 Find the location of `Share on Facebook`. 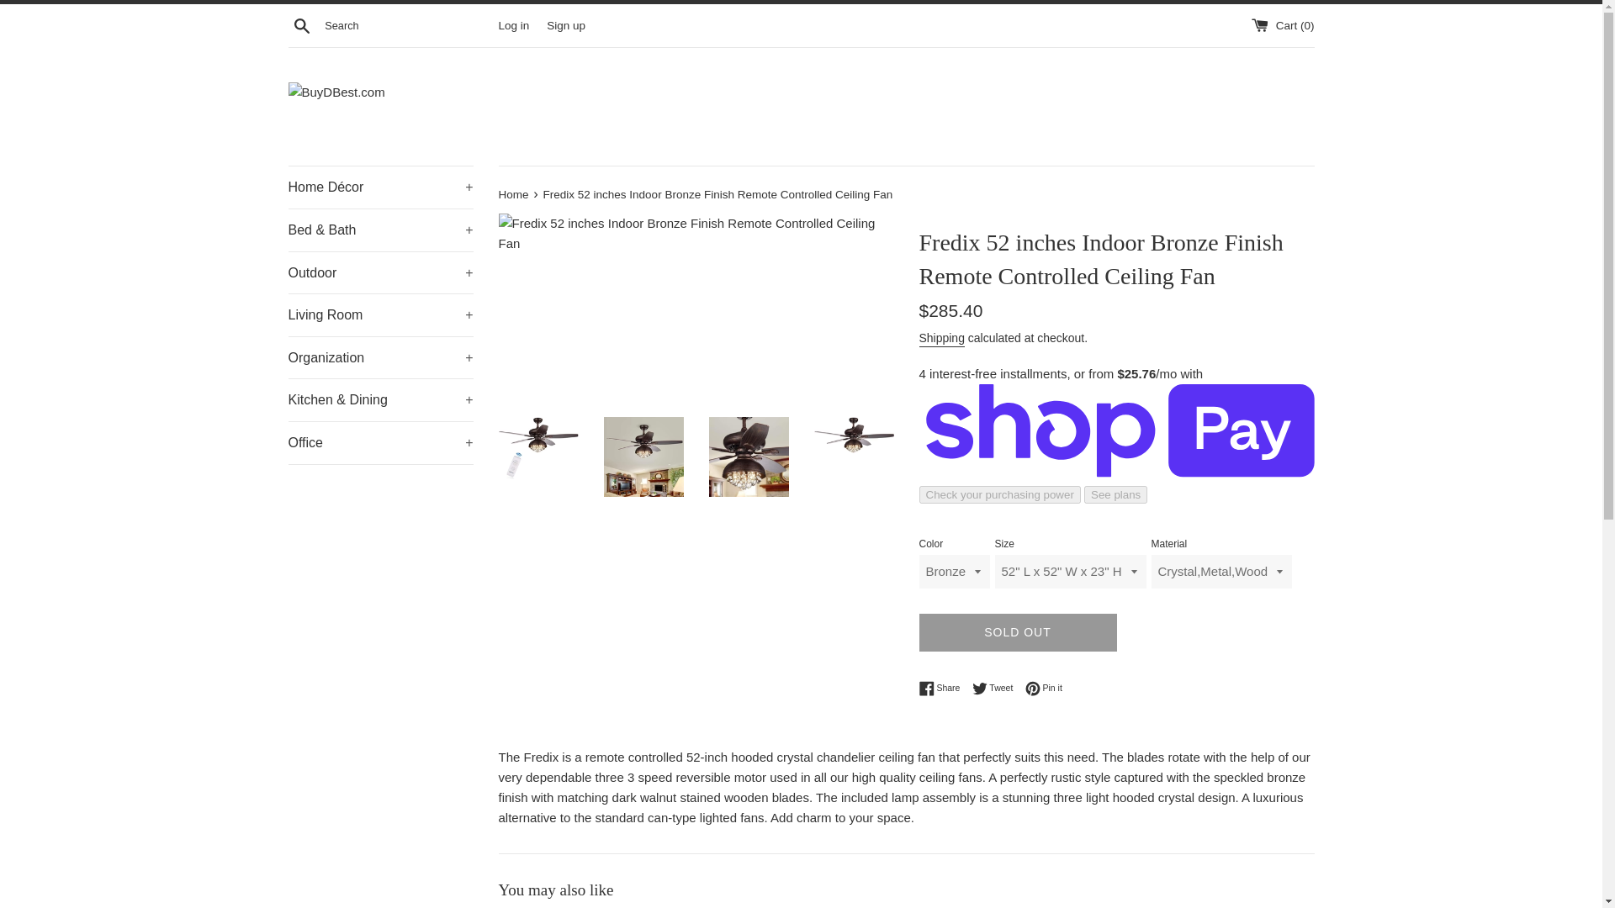

Share on Facebook is located at coordinates (943, 689).